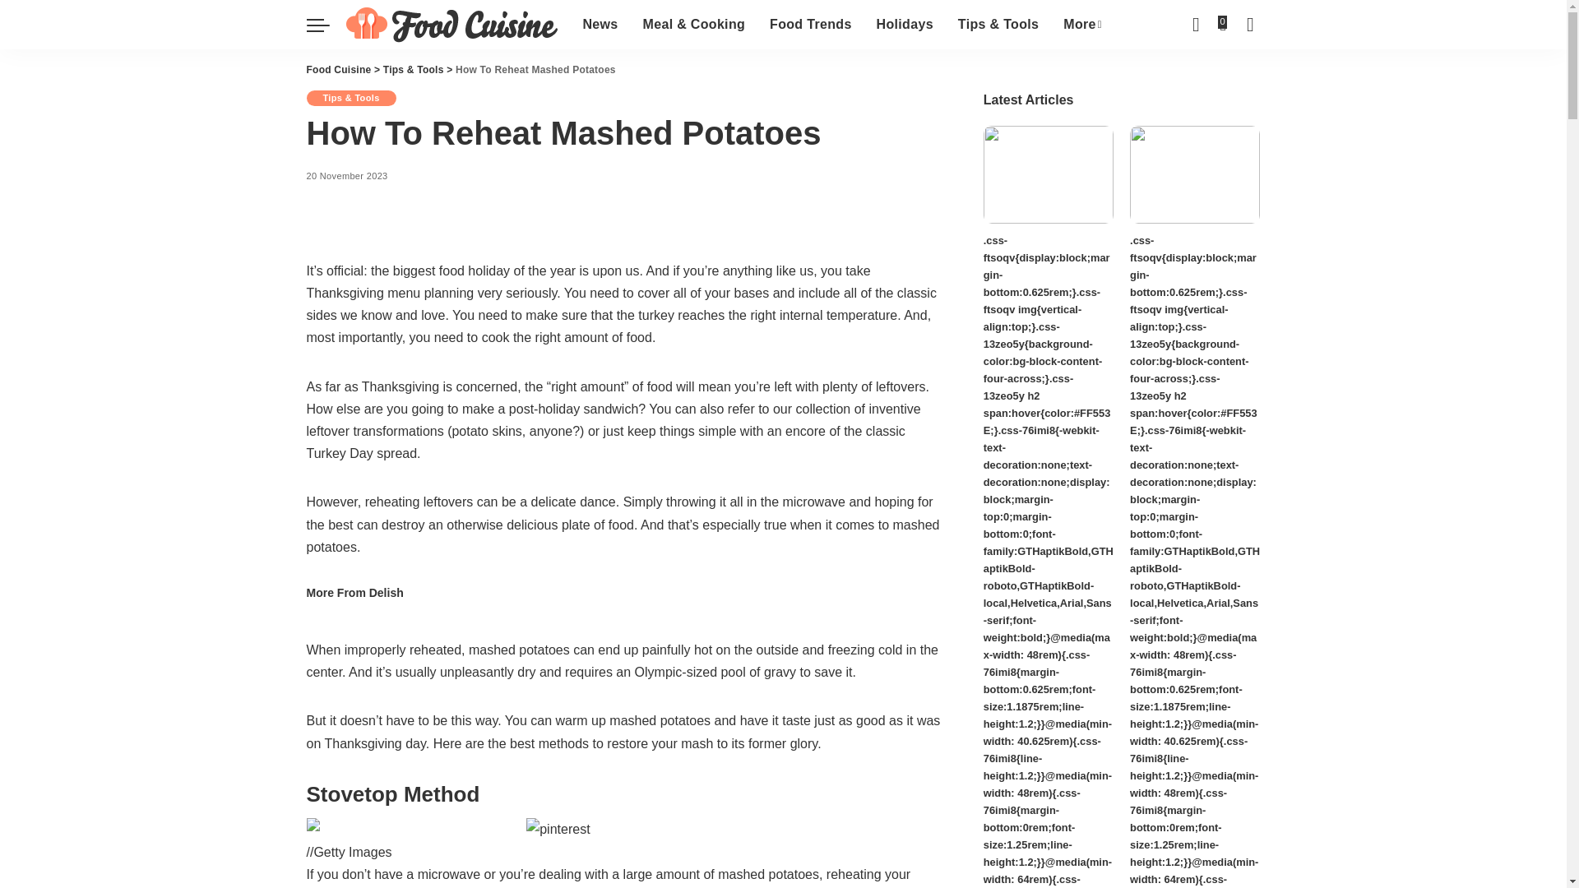  Describe the element at coordinates (811, 25) in the screenshot. I see `Food Trends` at that location.